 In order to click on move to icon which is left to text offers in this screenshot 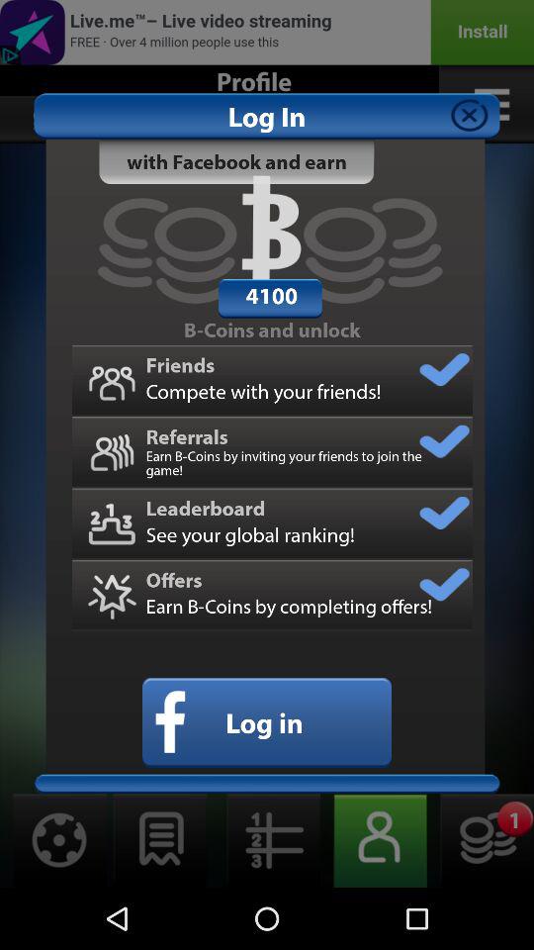, I will do `click(111, 596)`.